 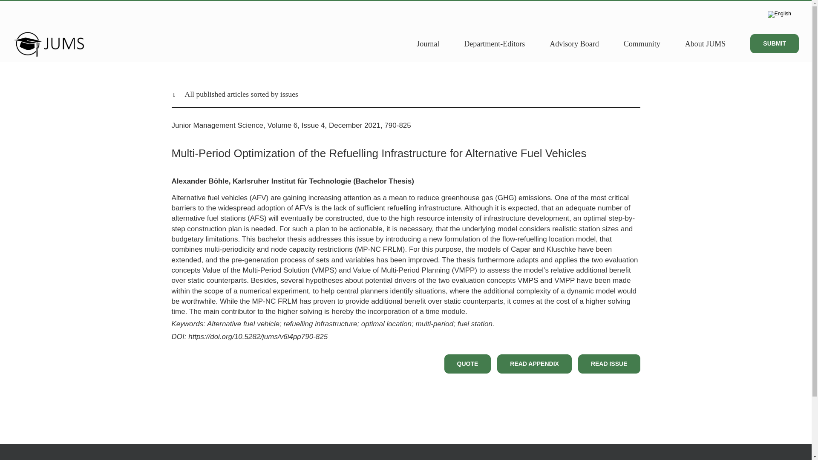 I want to click on Department-Editors, so click(x=494, y=43).